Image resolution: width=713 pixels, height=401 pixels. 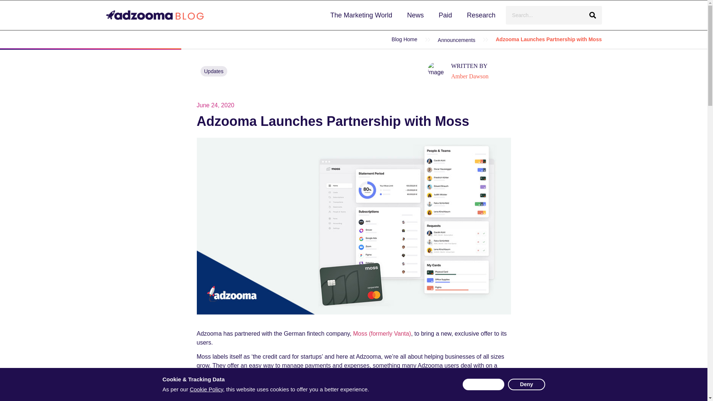 I want to click on Announcements, so click(x=456, y=40).